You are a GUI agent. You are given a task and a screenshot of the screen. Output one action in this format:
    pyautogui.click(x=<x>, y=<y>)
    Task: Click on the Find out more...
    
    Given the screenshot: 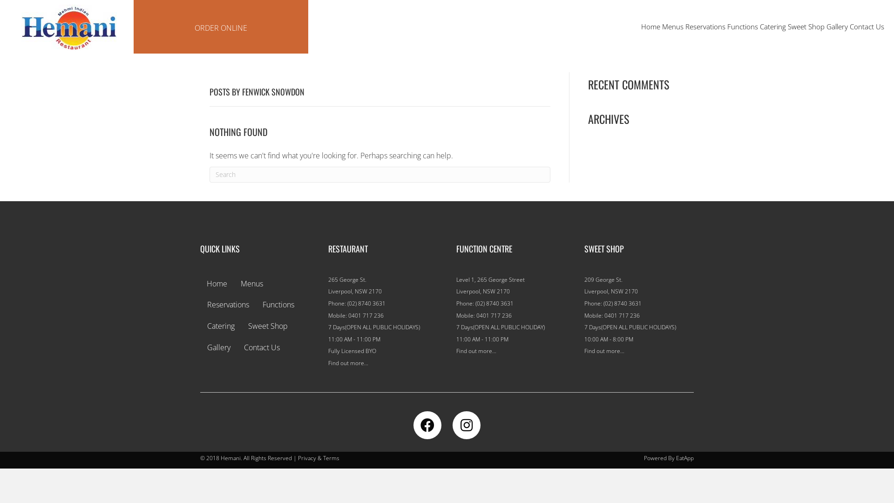 What is the action you would take?
    pyautogui.click(x=476, y=351)
    